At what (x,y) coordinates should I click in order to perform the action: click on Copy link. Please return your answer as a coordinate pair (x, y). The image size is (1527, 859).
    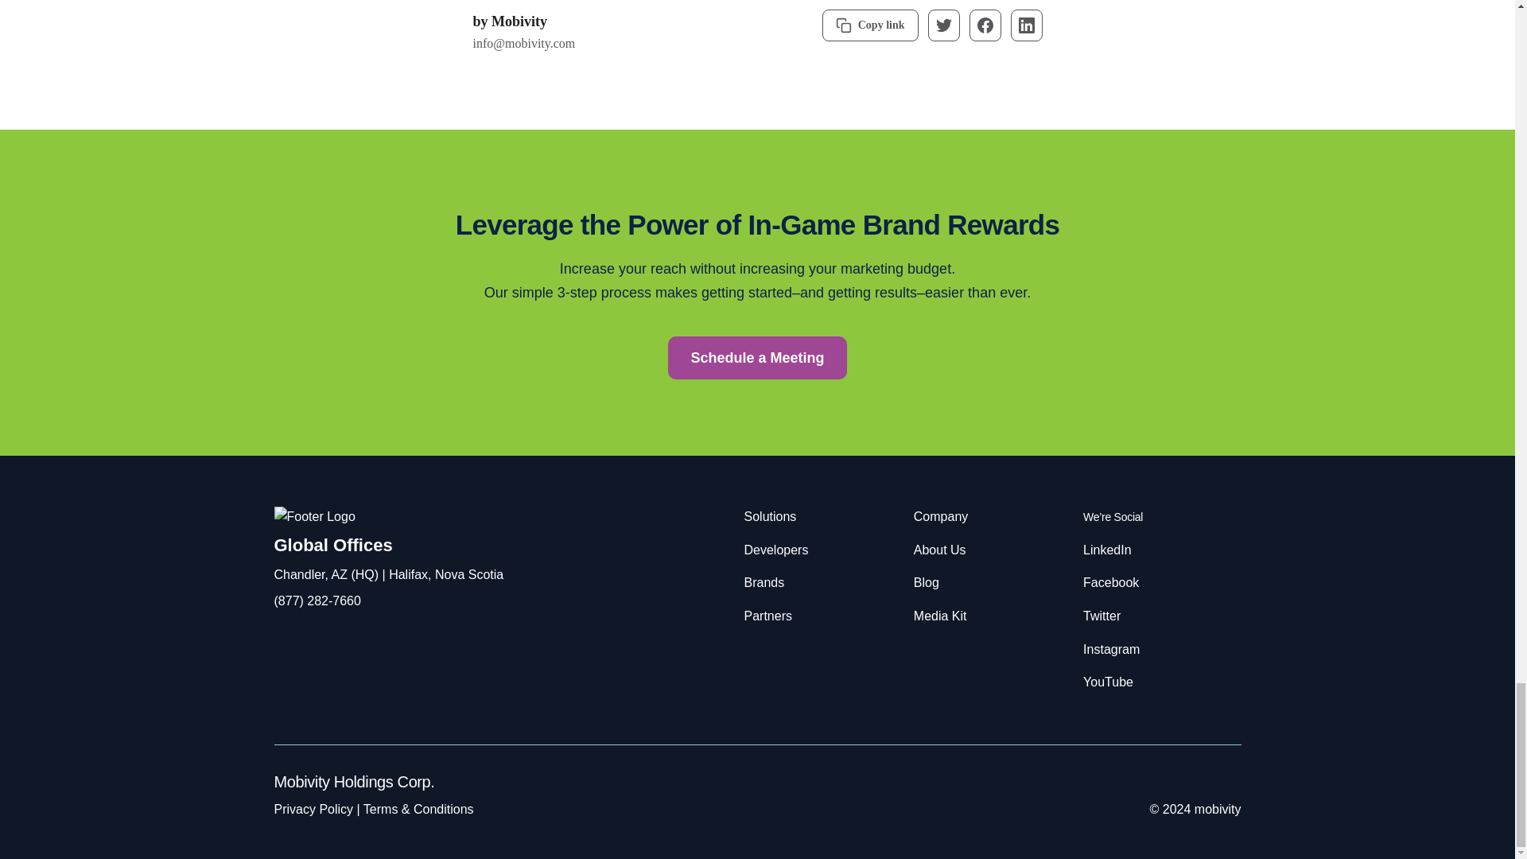
    Looking at the image, I should click on (870, 25).